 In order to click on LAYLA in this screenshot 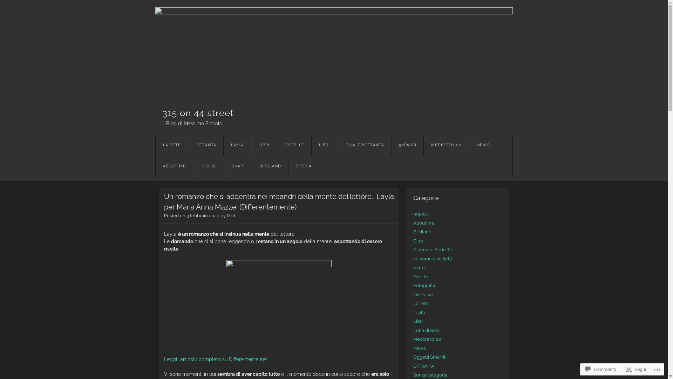, I will do `click(237, 145)`.